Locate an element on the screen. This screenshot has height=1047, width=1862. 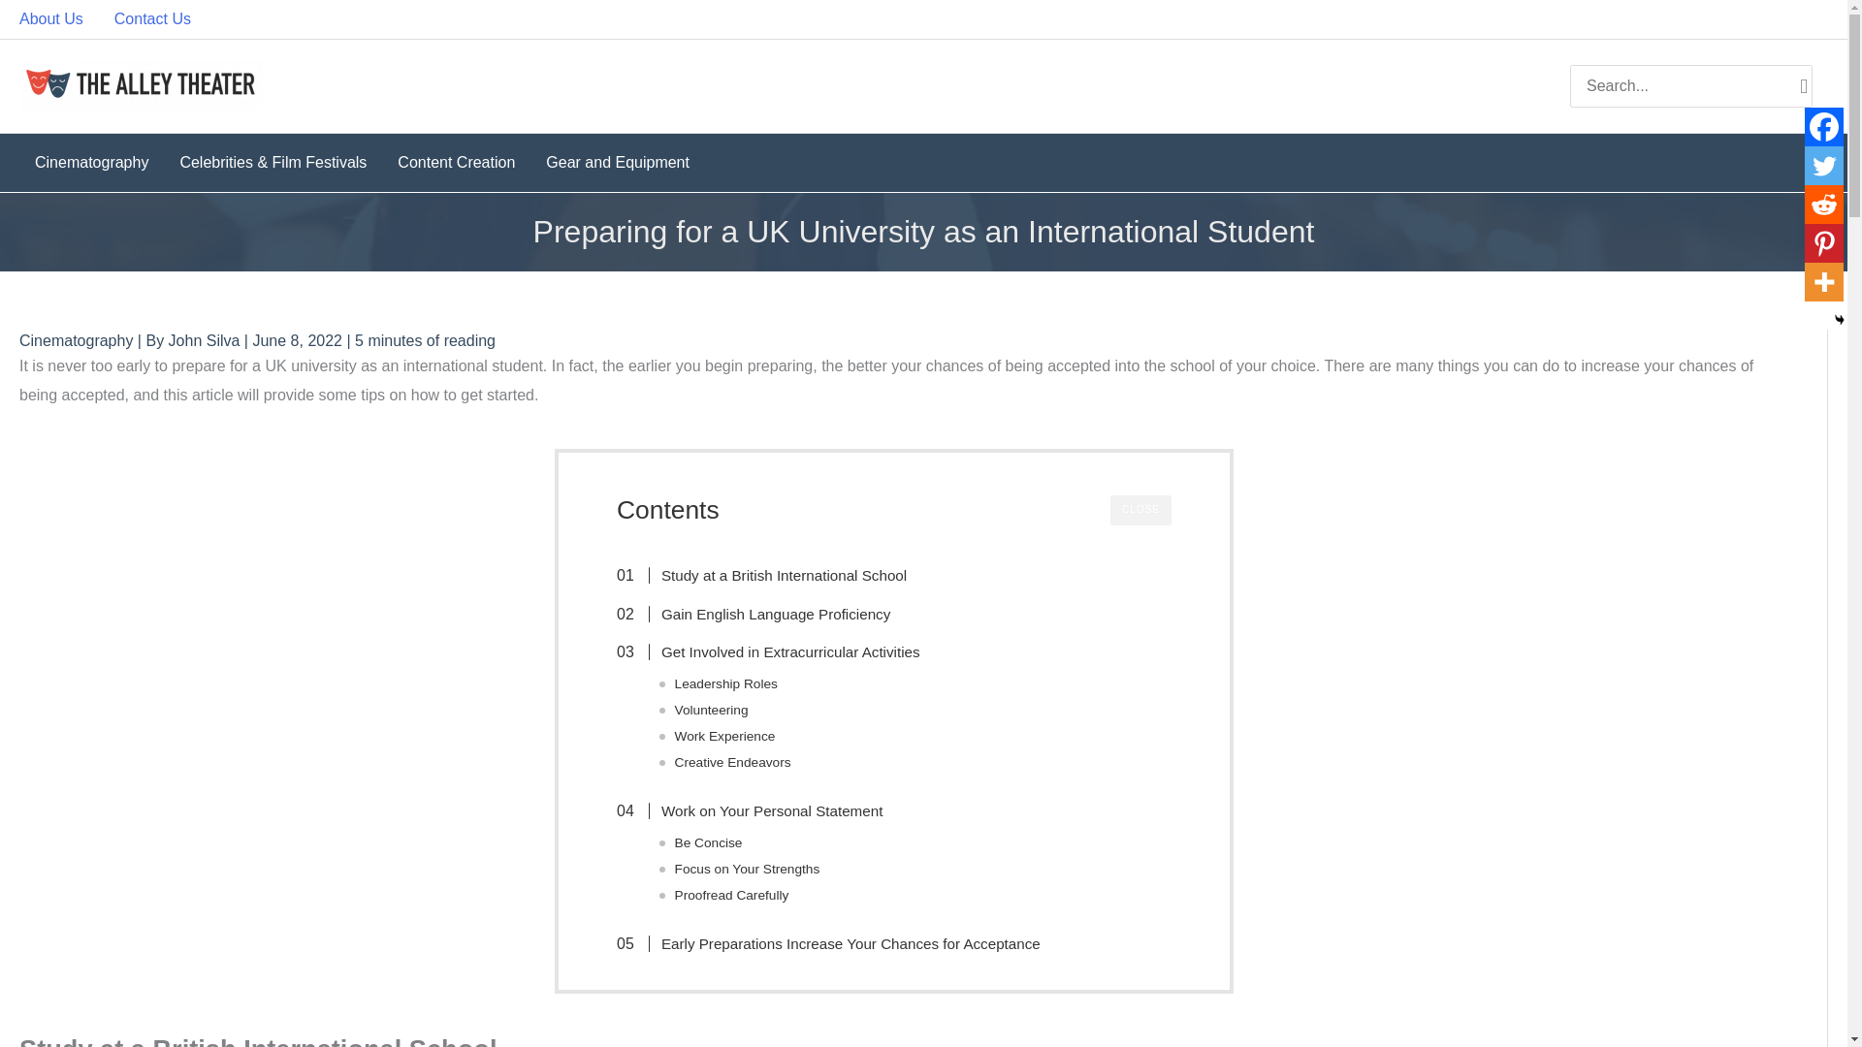
Work on Your Personal Statement is located at coordinates (759, 810).